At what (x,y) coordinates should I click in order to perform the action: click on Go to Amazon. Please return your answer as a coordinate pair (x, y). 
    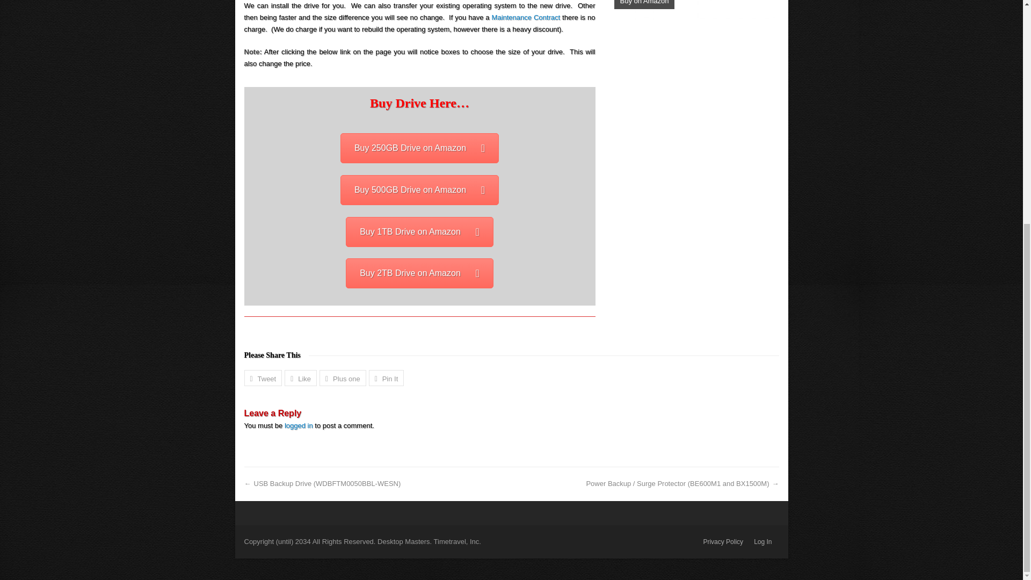
    Looking at the image, I should click on (419, 190).